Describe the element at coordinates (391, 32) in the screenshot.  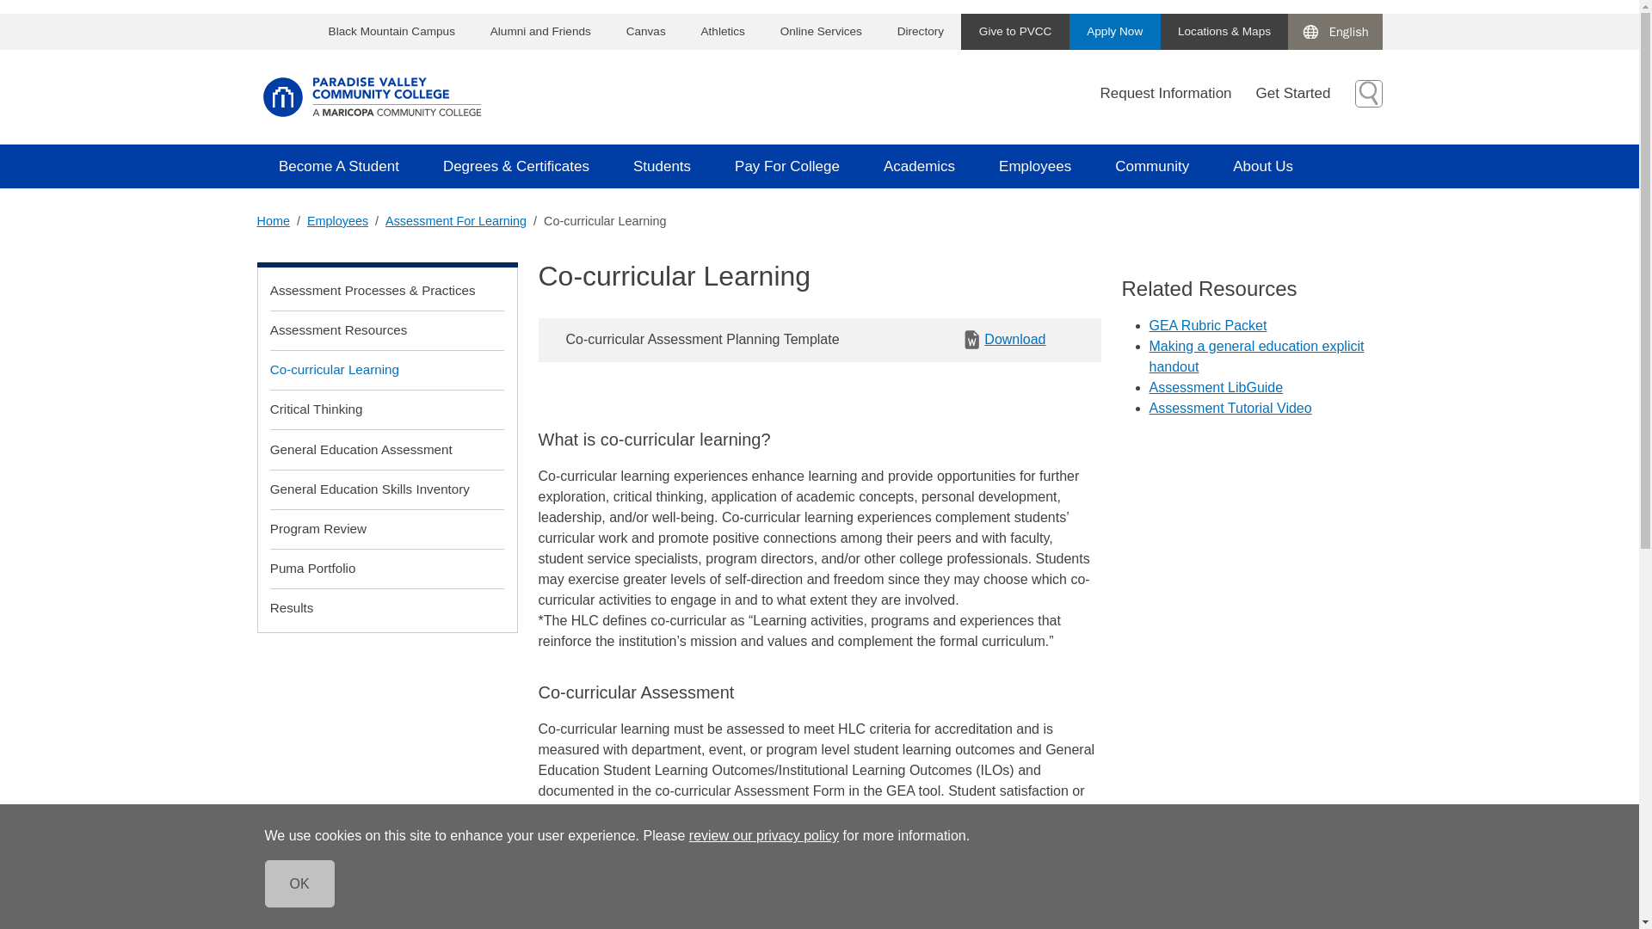
I see `Black Mountain Campus` at that location.